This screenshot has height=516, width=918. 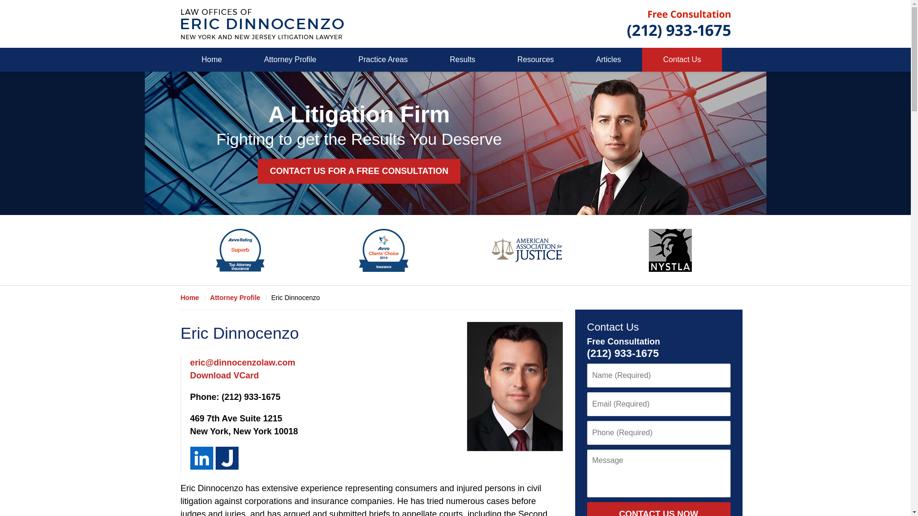 What do you see at coordinates (226, 458) in the screenshot?
I see `Justia` at bounding box center [226, 458].